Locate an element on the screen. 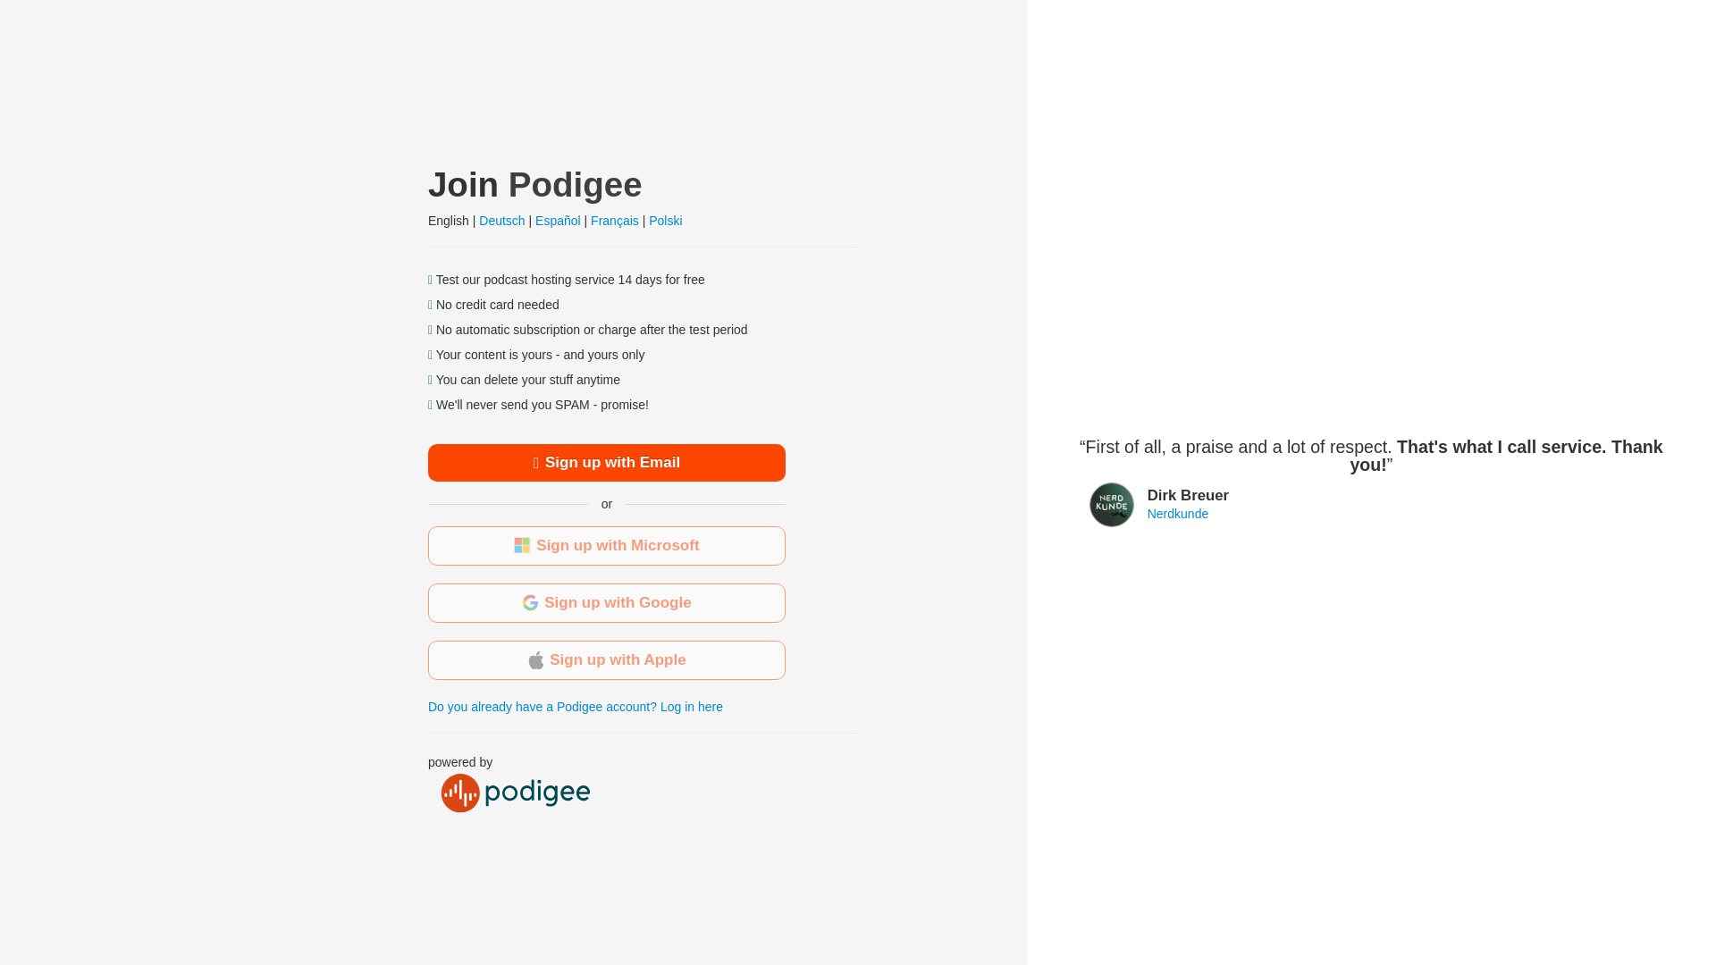 This screenshot has height=965, width=1716. Deutsch is located at coordinates (501, 220).